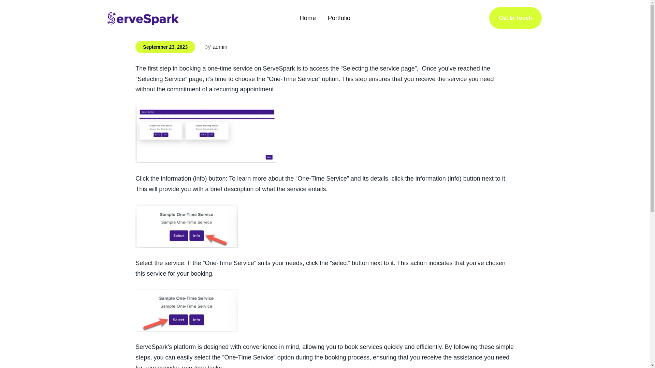  Describe the element at coordinates (220, 46) in the screenshot. I see `admin` at that location.